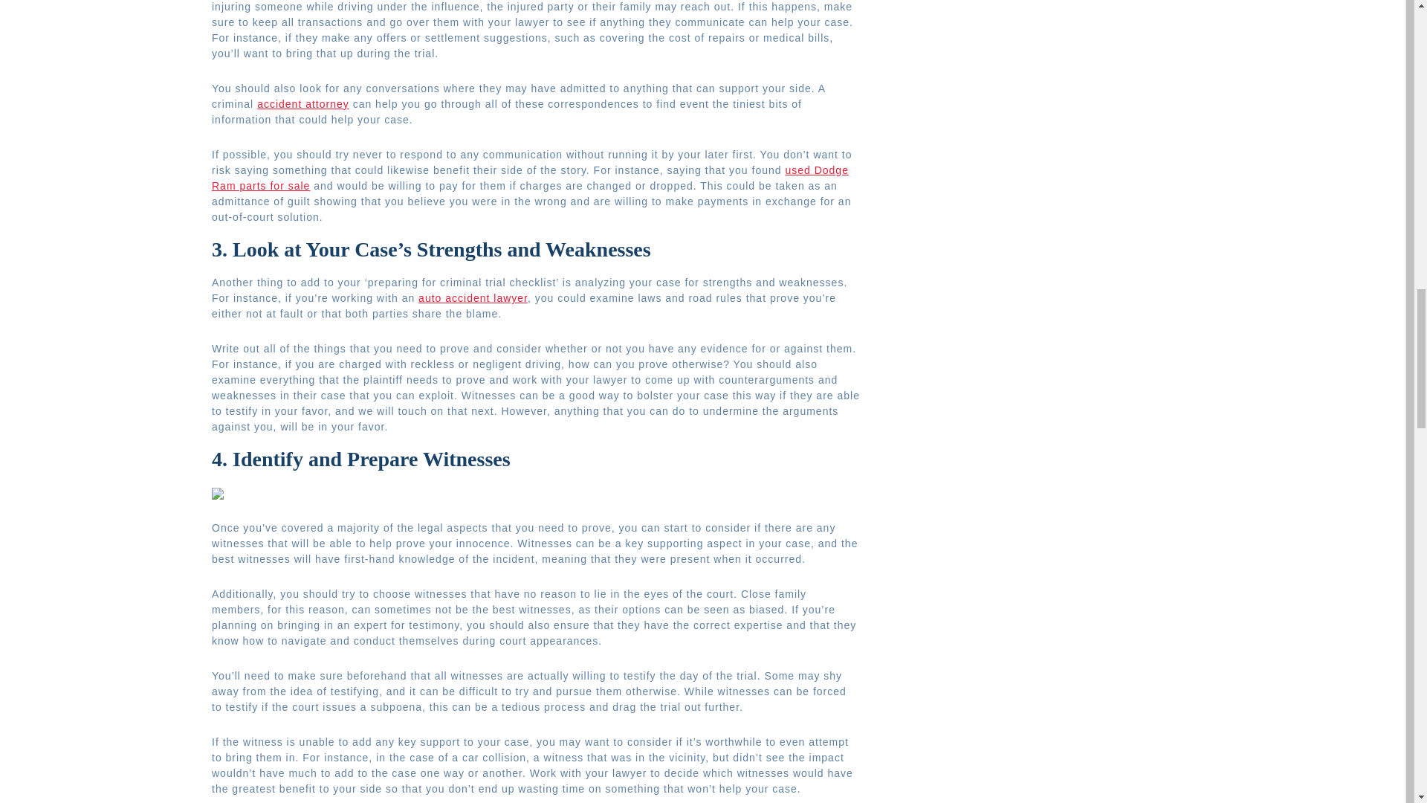  Describe the element at coordinates (303, 103) in the screenshot. I see `accident attorney` at that location.